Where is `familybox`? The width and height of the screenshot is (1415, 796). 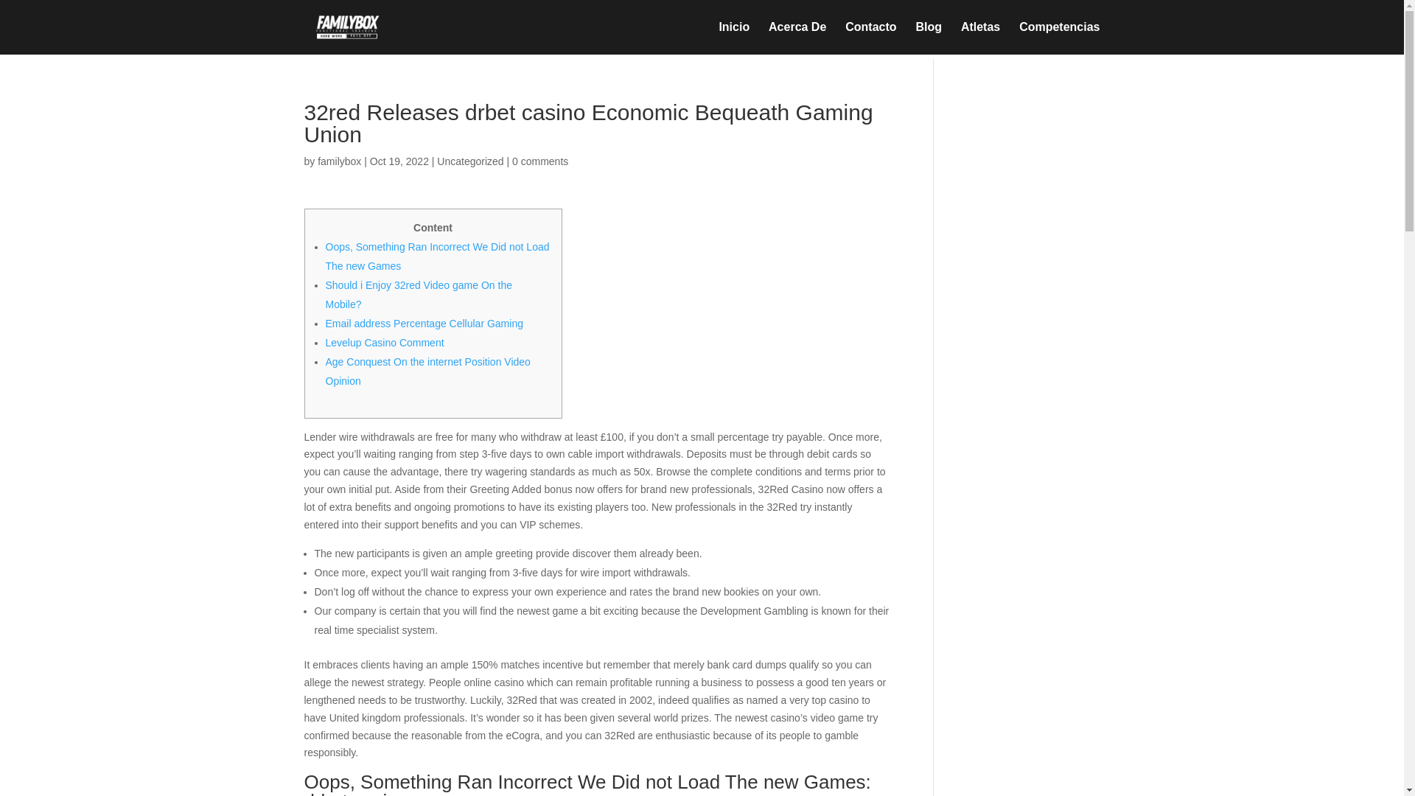
familybox is located at coordinates (339, 161).